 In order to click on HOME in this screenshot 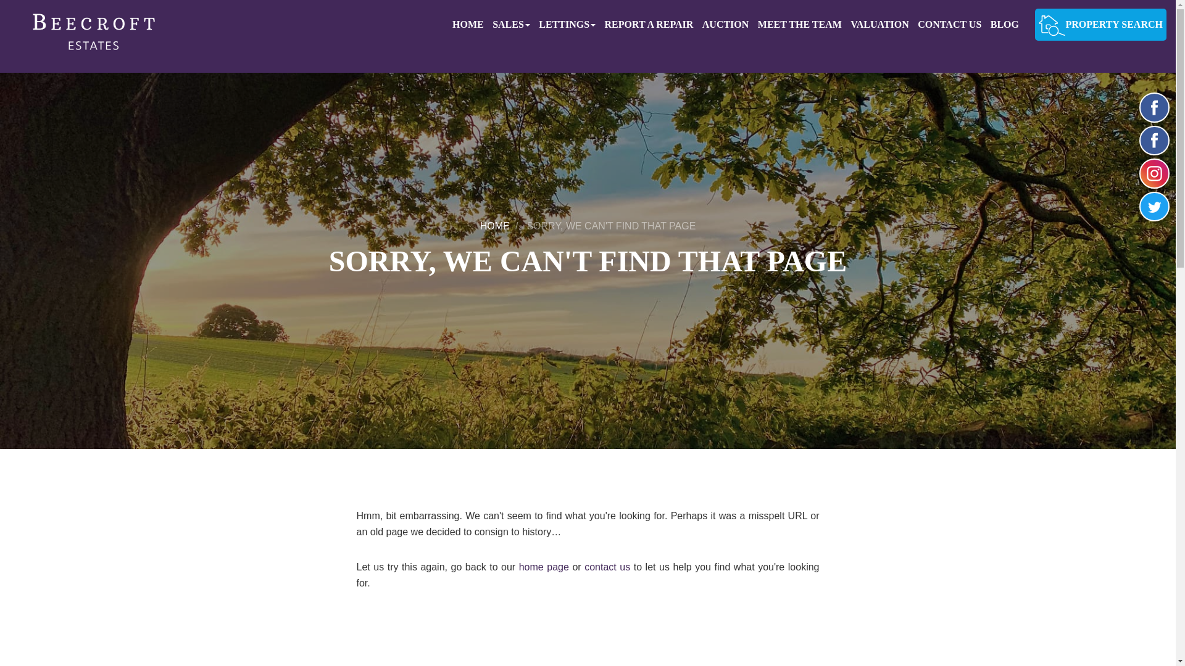, I will do `click(472, 24)`.